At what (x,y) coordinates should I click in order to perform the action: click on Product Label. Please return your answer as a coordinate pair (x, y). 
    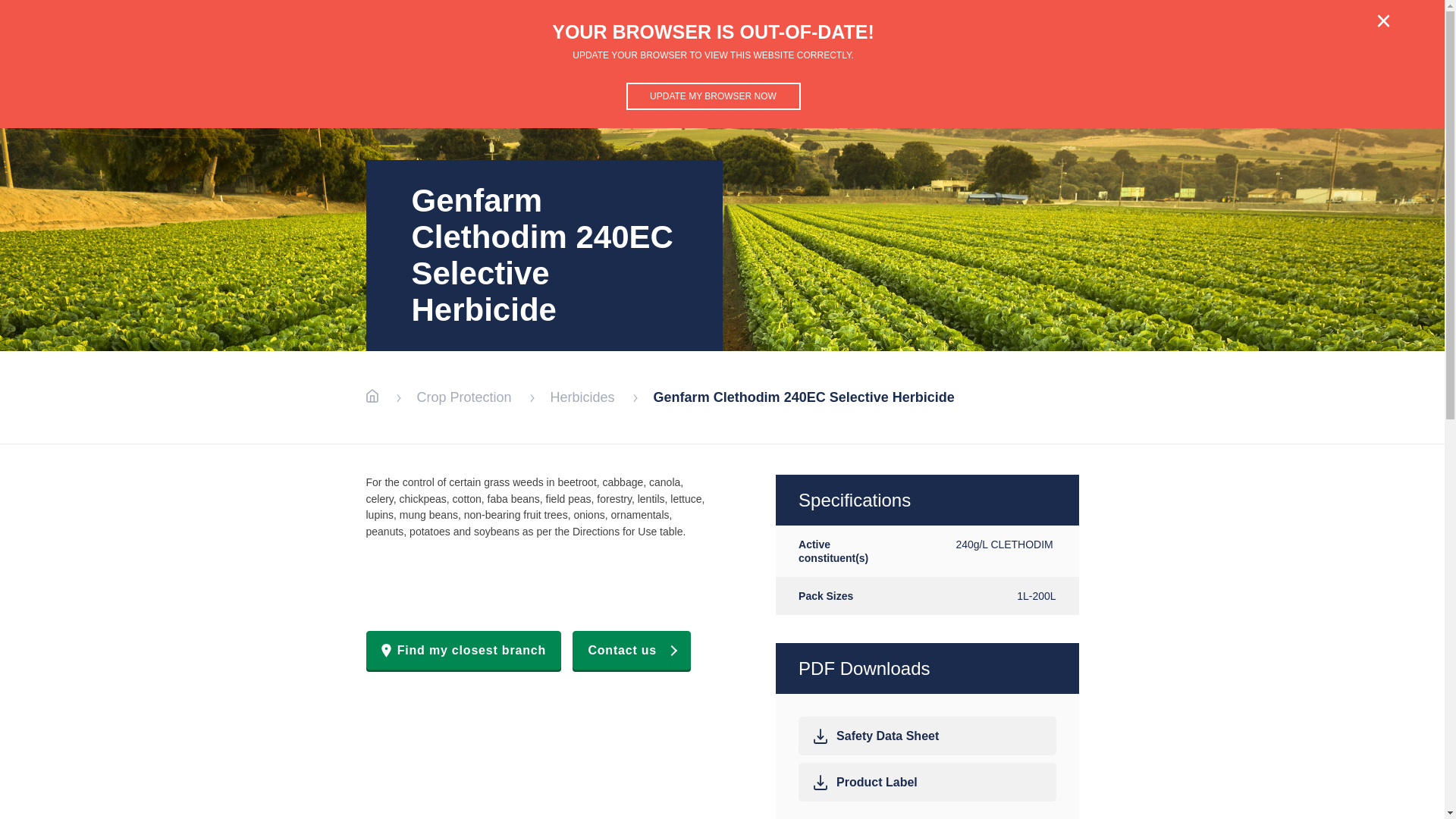
    Looking at the image, I should click on (927, 783).